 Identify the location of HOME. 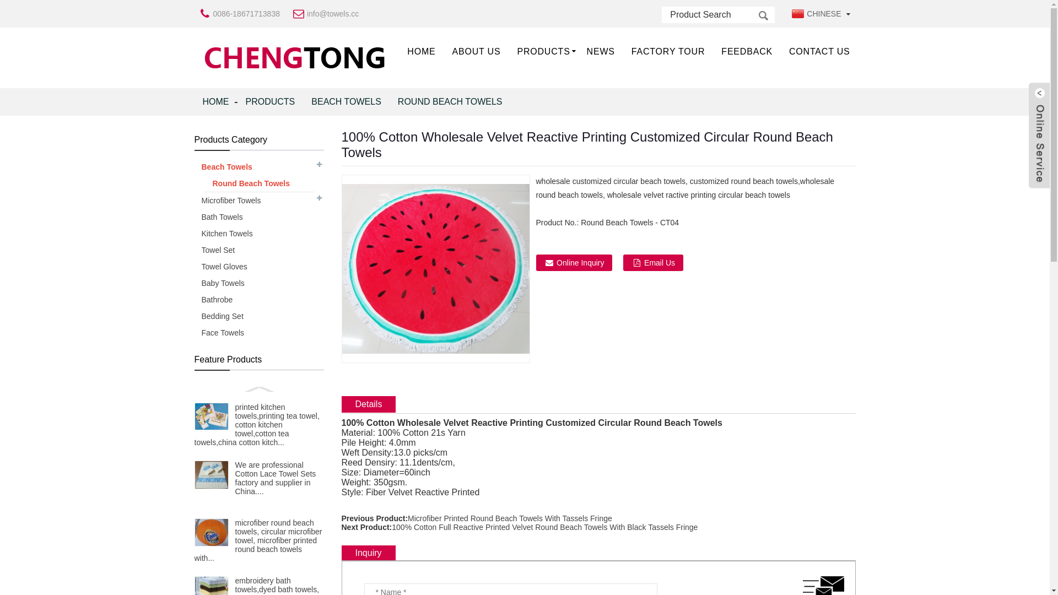
(215, 102).